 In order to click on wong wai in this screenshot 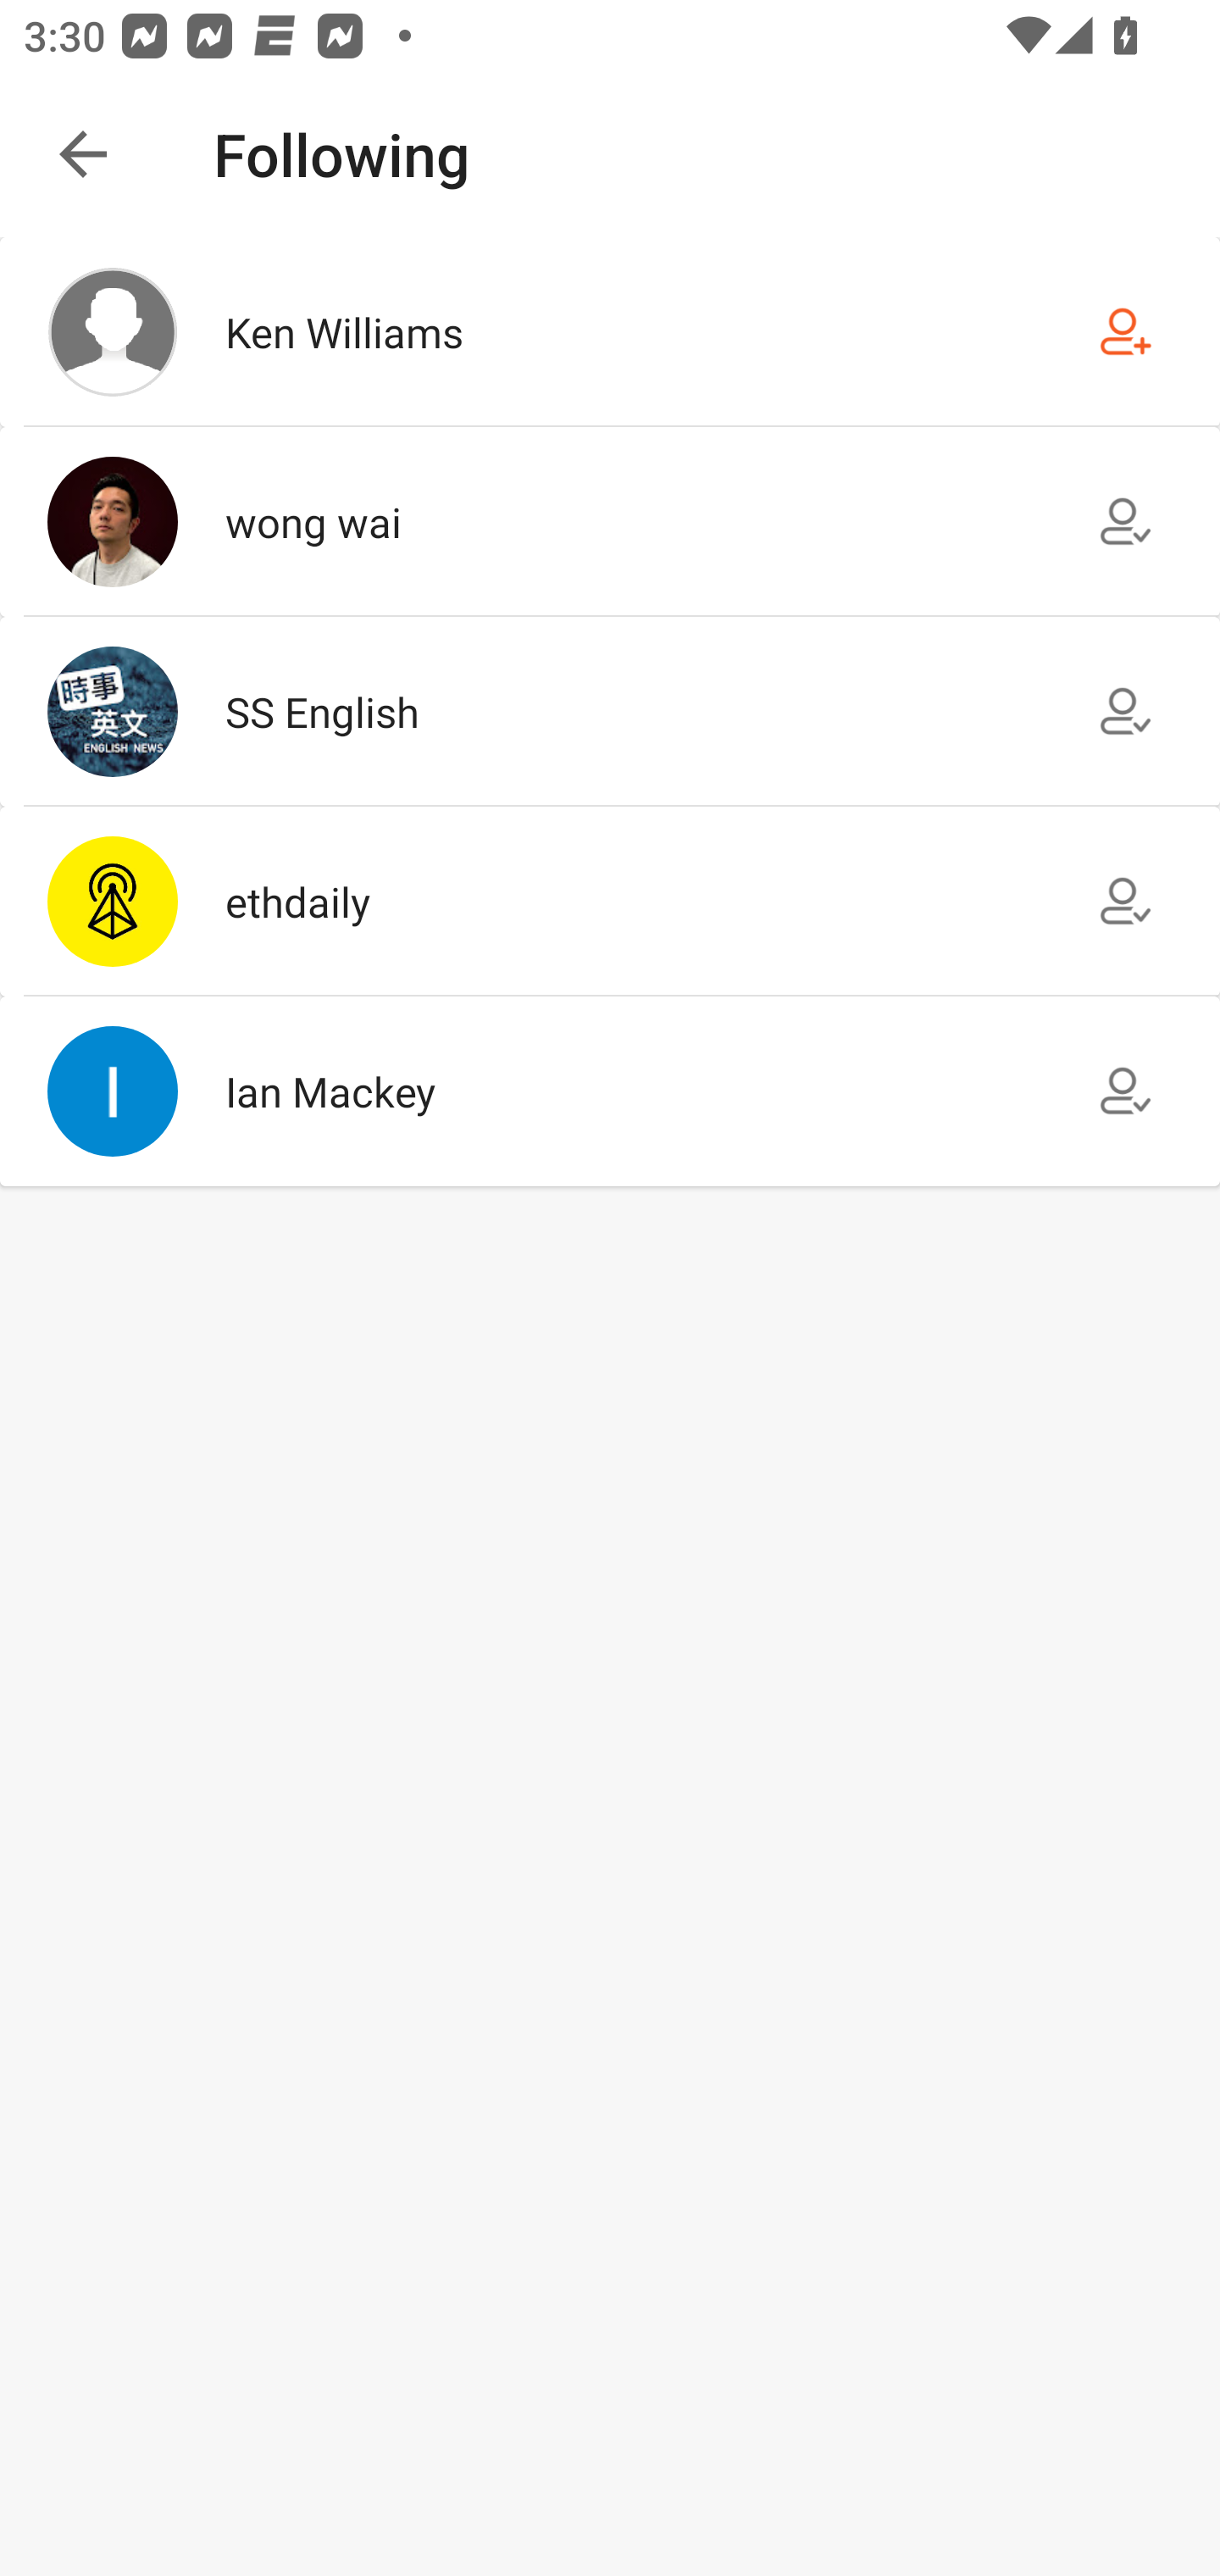, I will do `click(610, 521)`.